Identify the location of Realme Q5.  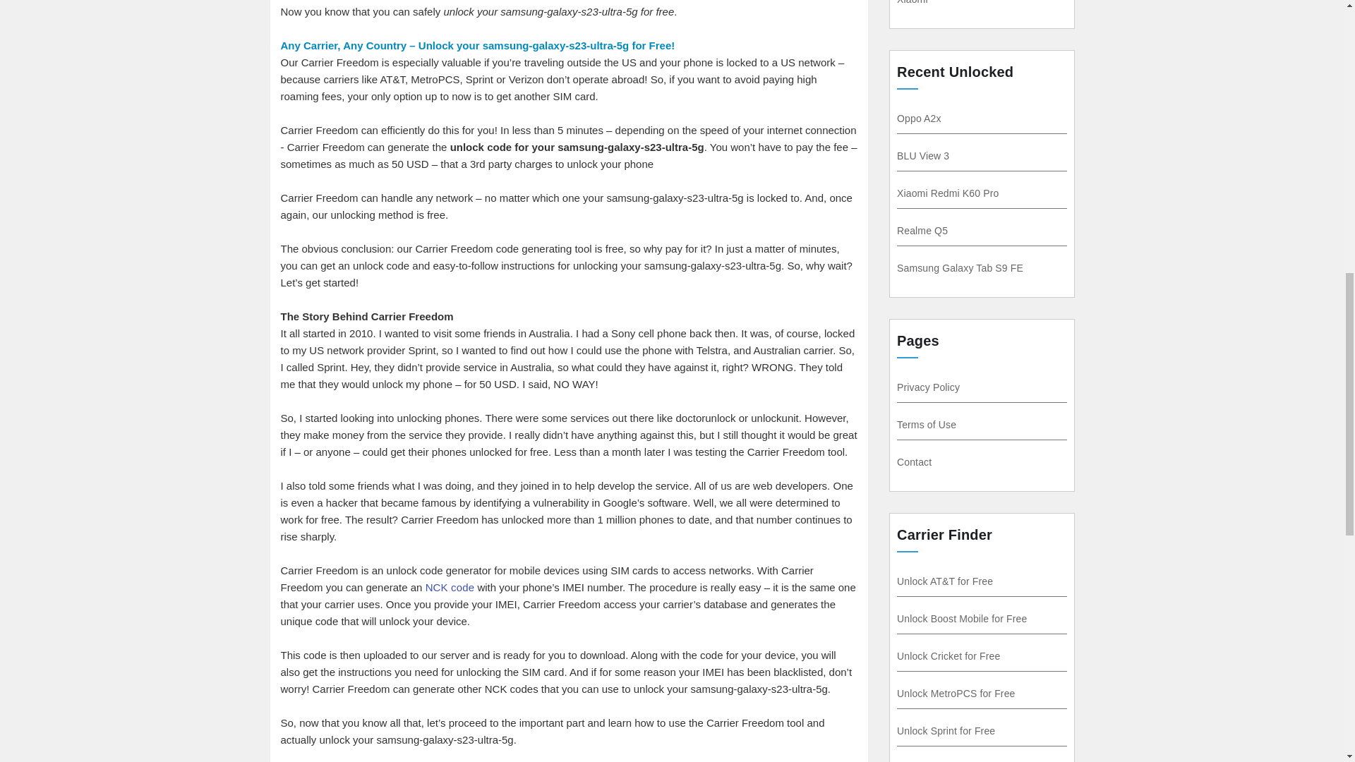
(920, 230).